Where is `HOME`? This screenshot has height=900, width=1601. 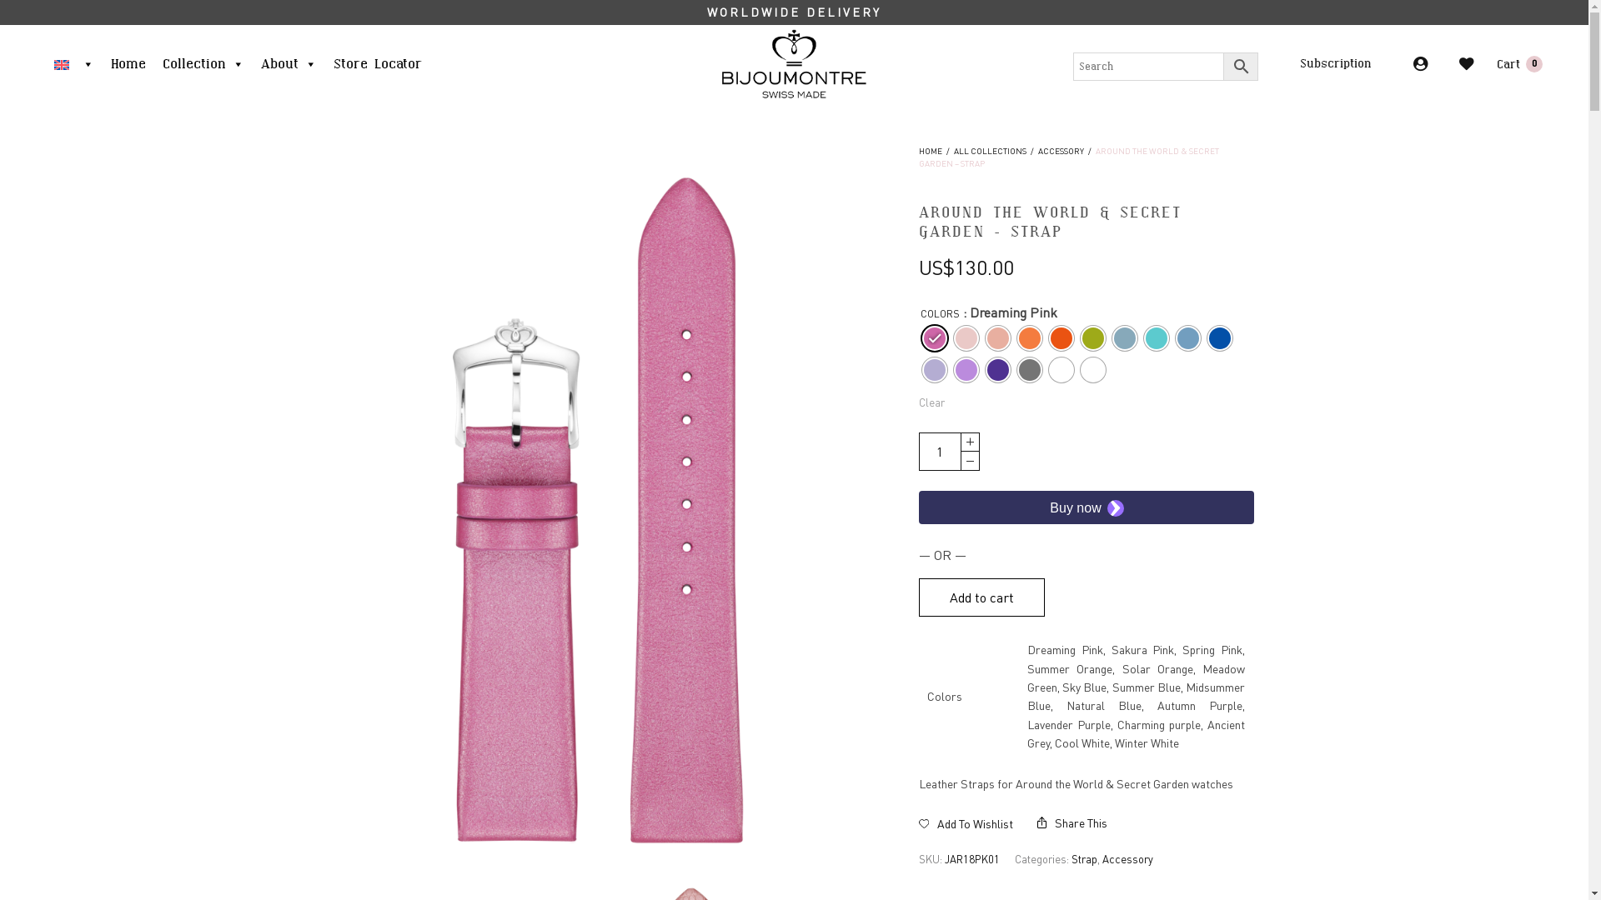 HOME is located at coordinates (931, 150).